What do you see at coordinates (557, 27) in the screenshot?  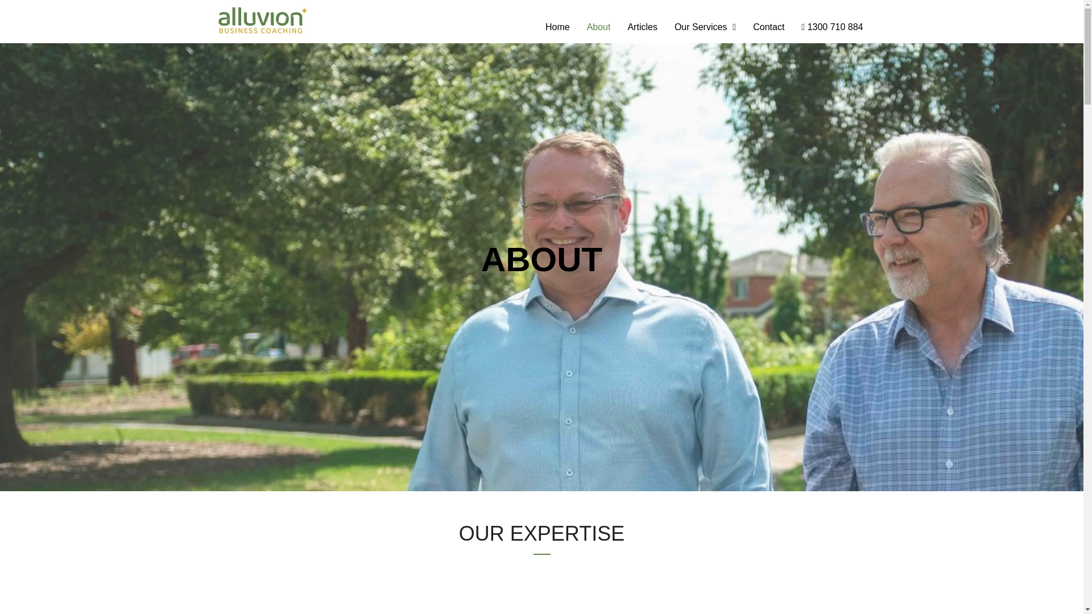 I see `Home` at bounding box center [557, 27].